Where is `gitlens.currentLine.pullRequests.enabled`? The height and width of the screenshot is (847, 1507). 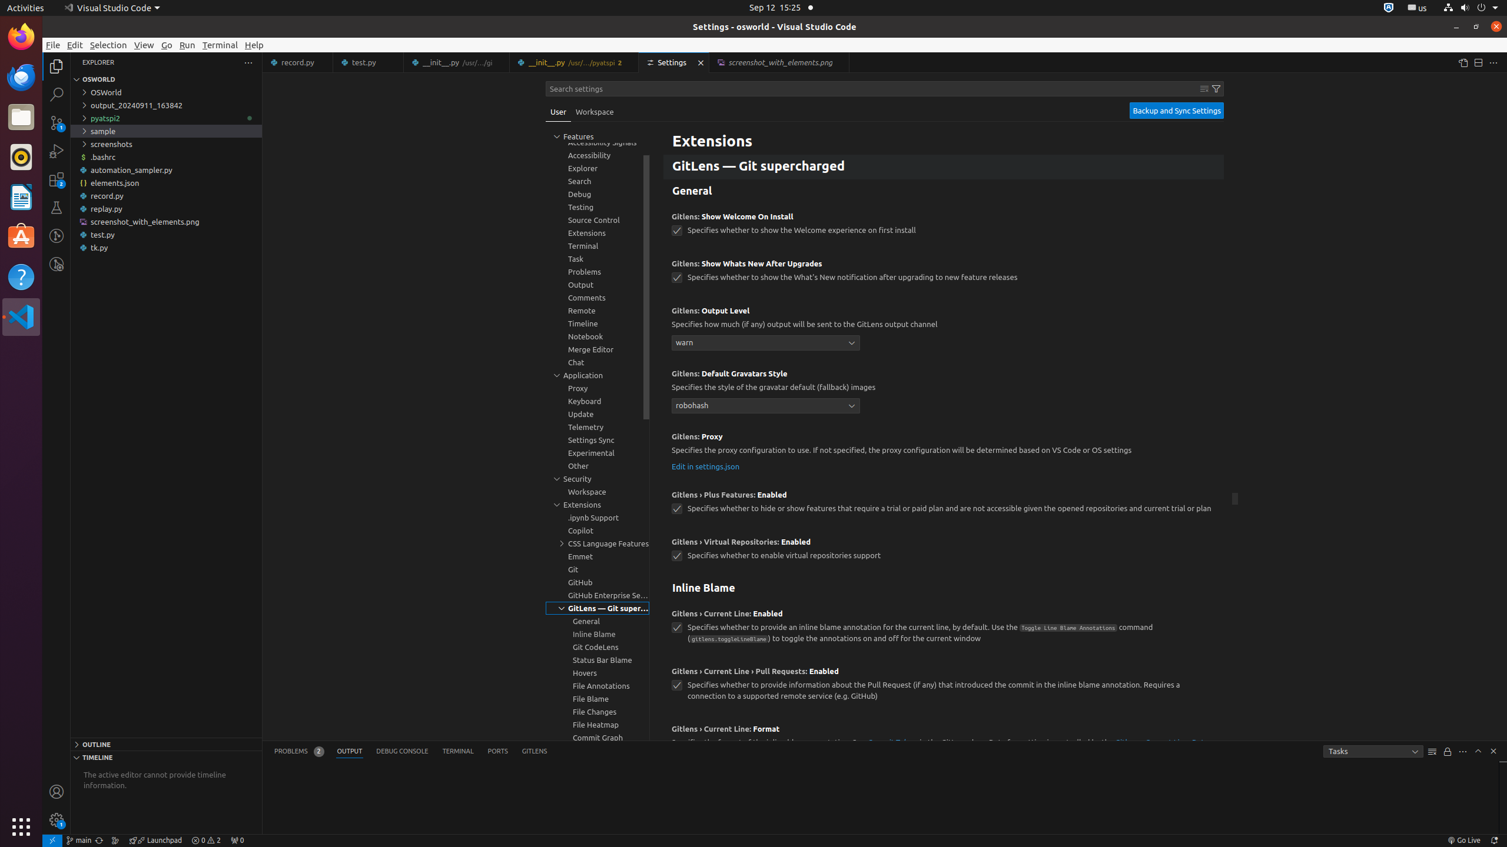 gitlens.currentLine.pullRequests.enabled is located at coordinates (677, 686).